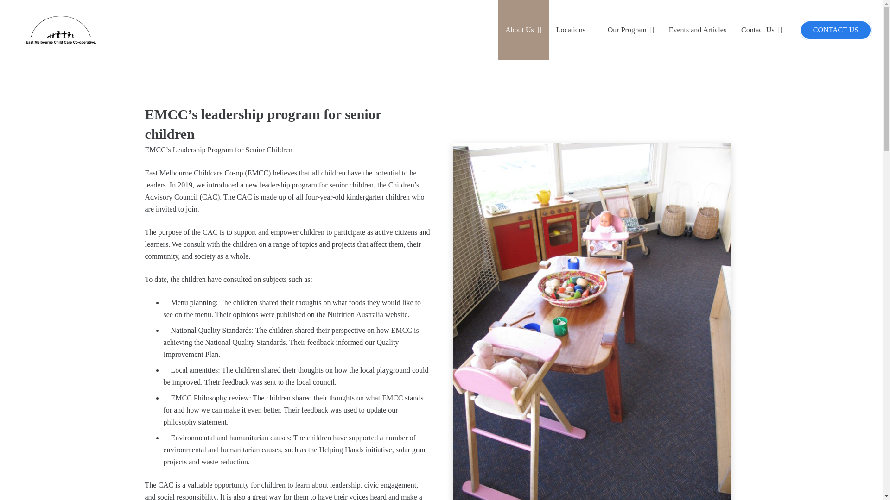 Image resolution: width=890 pixels, height=500 pixels. I want to click on Contact Us, so click(761, 30).